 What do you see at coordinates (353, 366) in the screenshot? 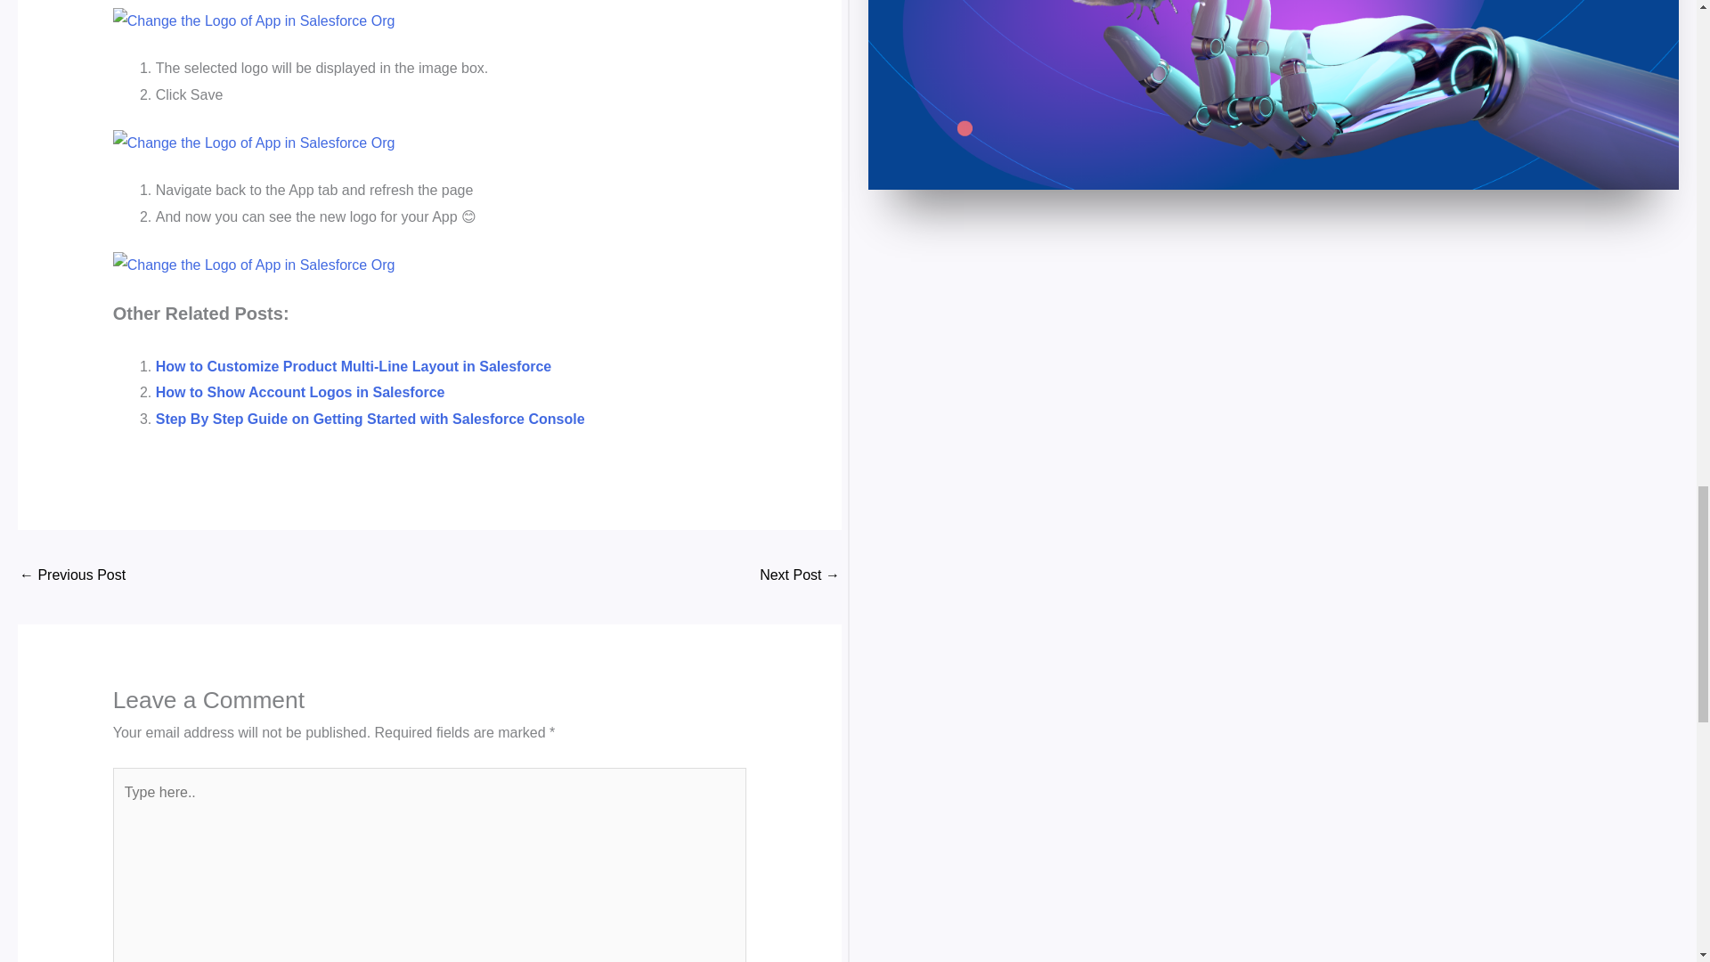
I see `How to Customize Product Multi-Line Layout in Salesforce` at bounding box center [353, 366].